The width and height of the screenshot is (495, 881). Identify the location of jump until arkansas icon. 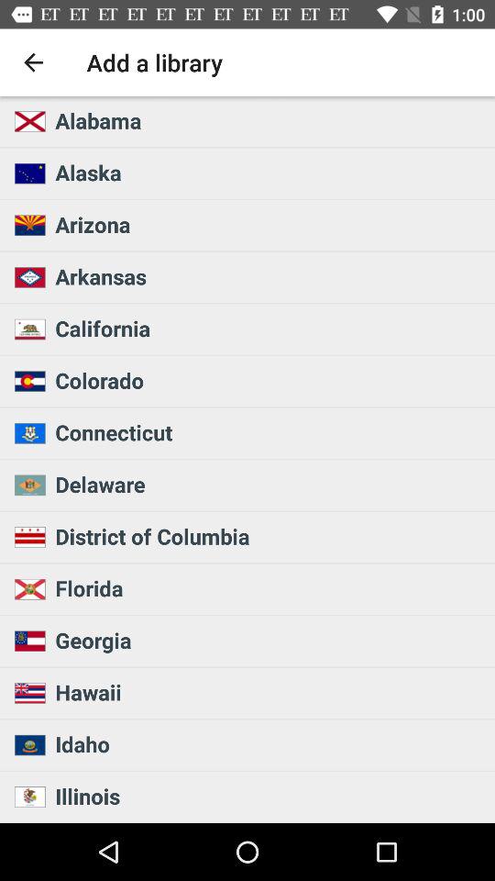
(269, 276).